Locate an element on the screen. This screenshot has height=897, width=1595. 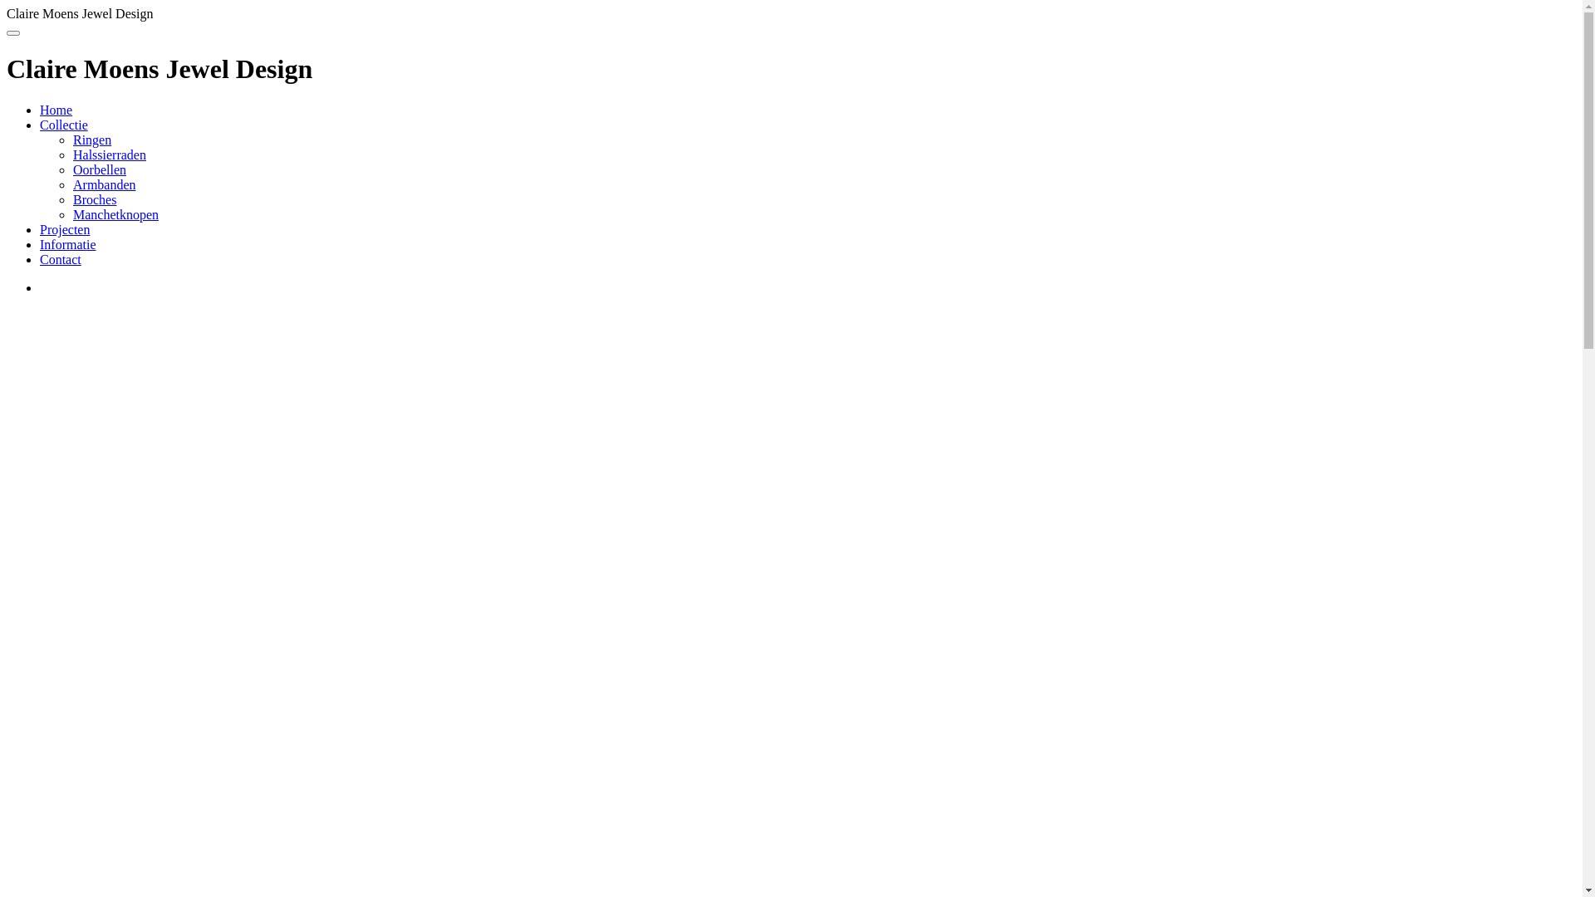
Home is located at coordinates (56, 110).